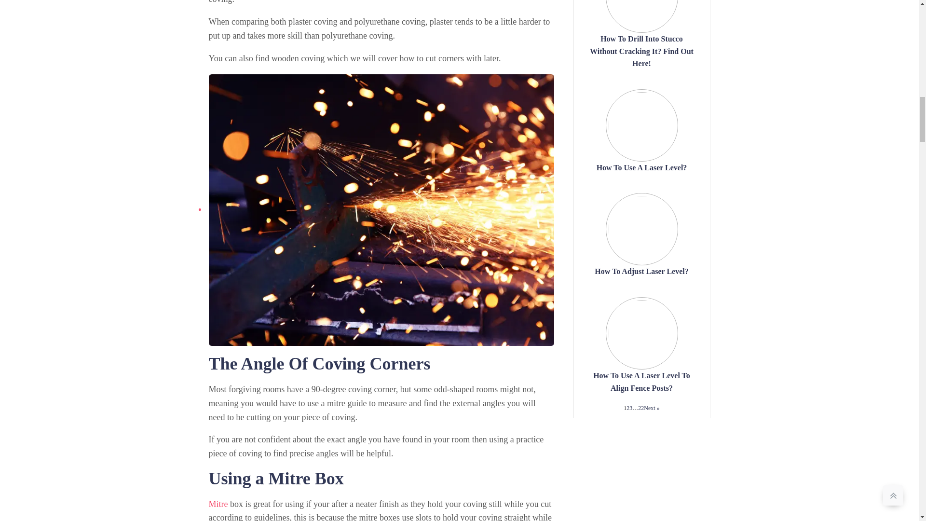  Describe the element at coordinates (641, 168) in the screenshot. I see `How To Use A Laser Level?` at that location.